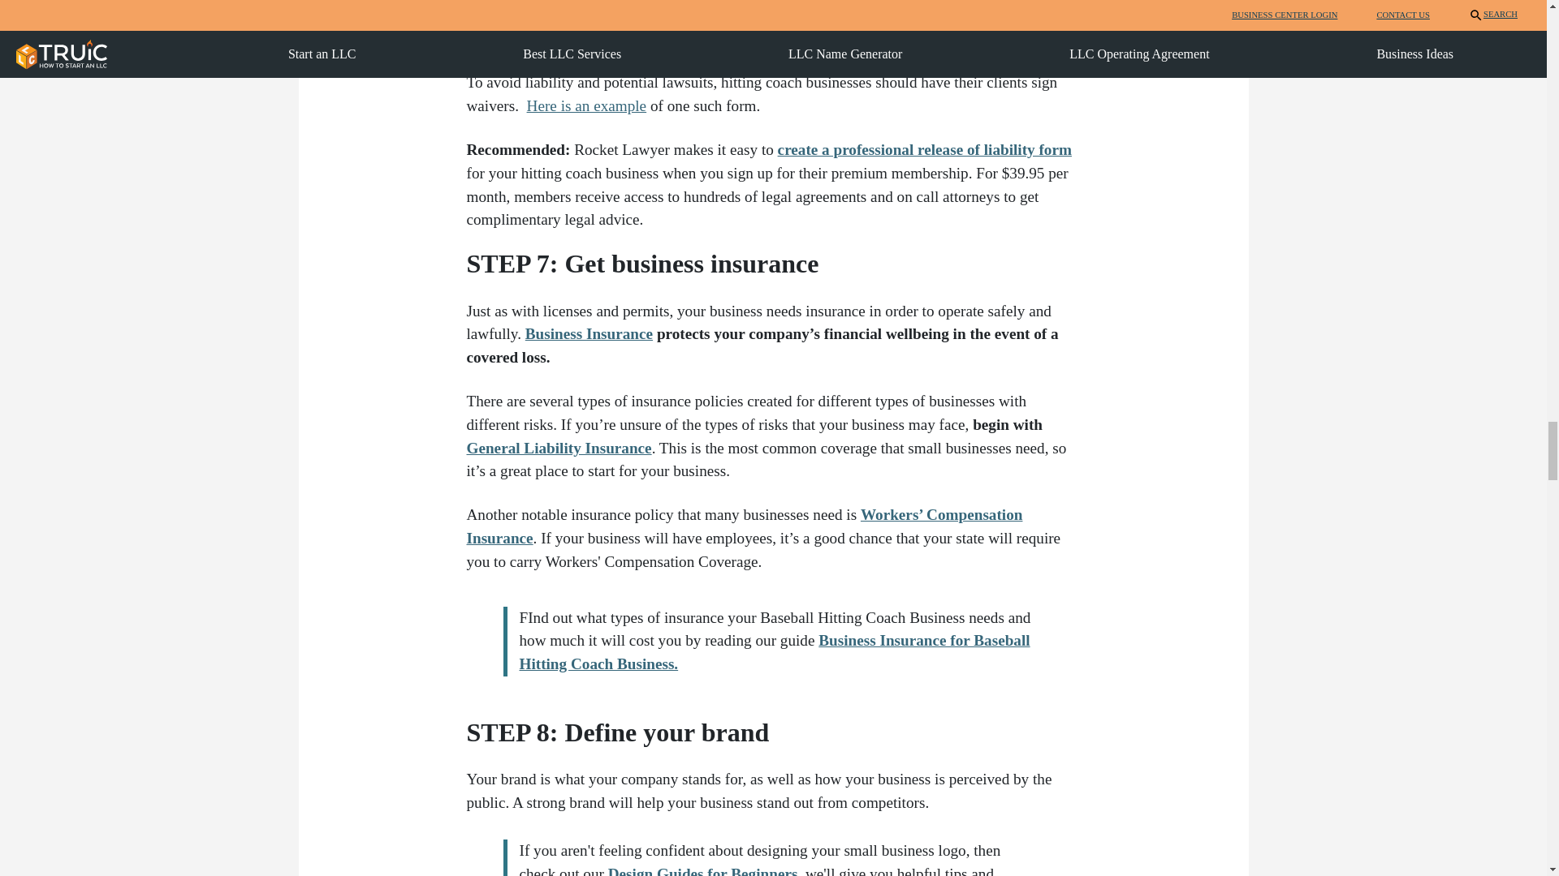 Image resolution: width=1559 pixels, height=876 pixels. What do you see at coordinates (744, 526) in the screenshot?
I see `Workers' Compensation Insurance` at bounding box center [744, 526].